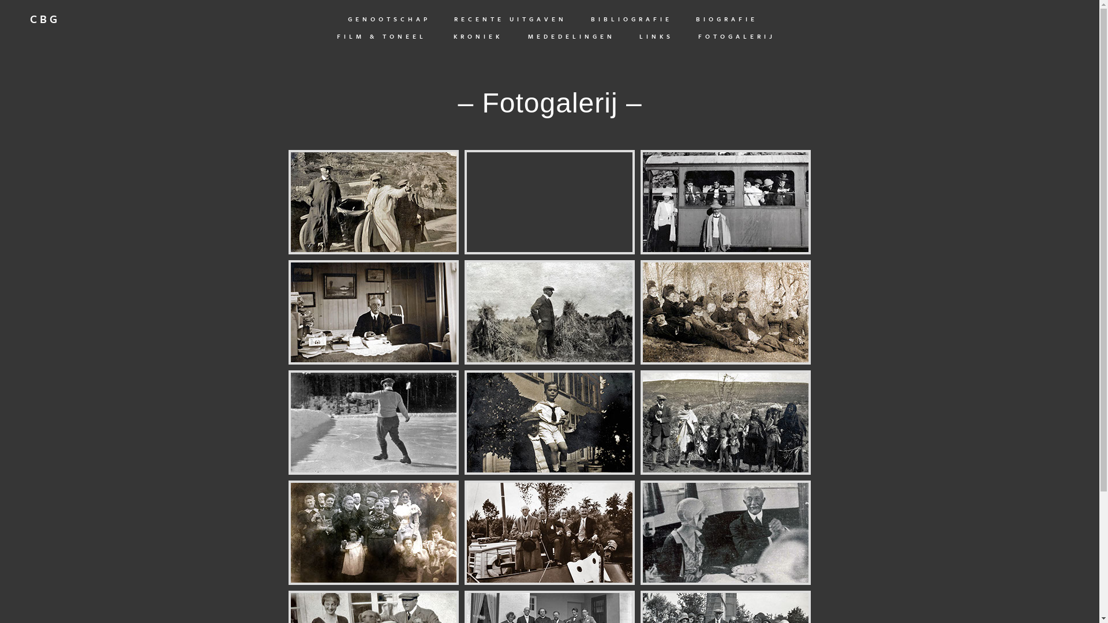  What do you see at coordinates (47, 21) in the screenshot?
I see `CBG` at bounding box center [47, 21].